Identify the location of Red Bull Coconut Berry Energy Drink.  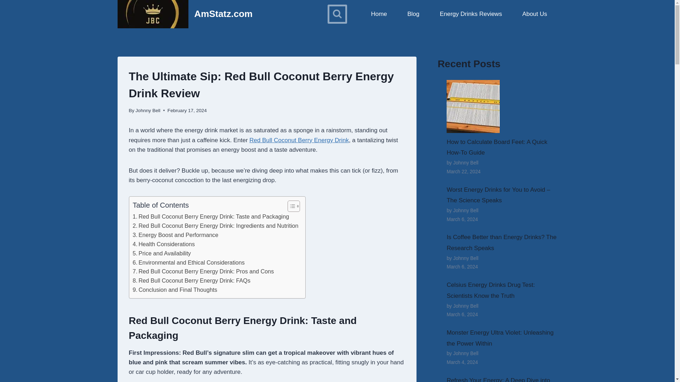
(299, 140).